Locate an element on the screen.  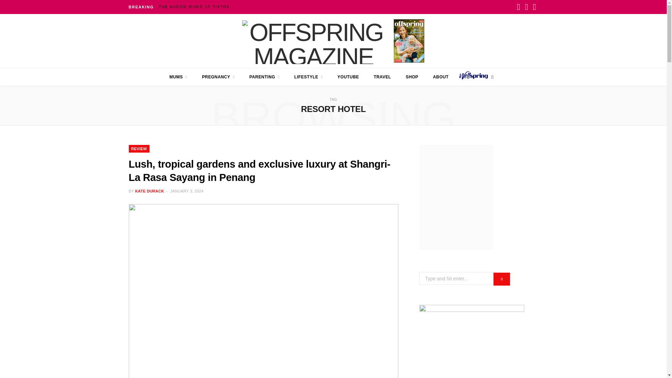
LIFESTYLE is located at coordinates (308, 77).